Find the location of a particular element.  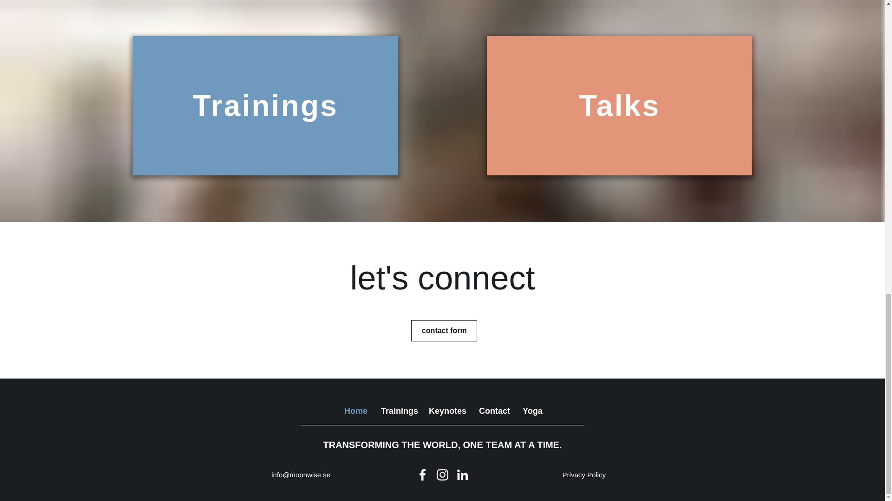

let's connect is located at coordinates (443, 278).